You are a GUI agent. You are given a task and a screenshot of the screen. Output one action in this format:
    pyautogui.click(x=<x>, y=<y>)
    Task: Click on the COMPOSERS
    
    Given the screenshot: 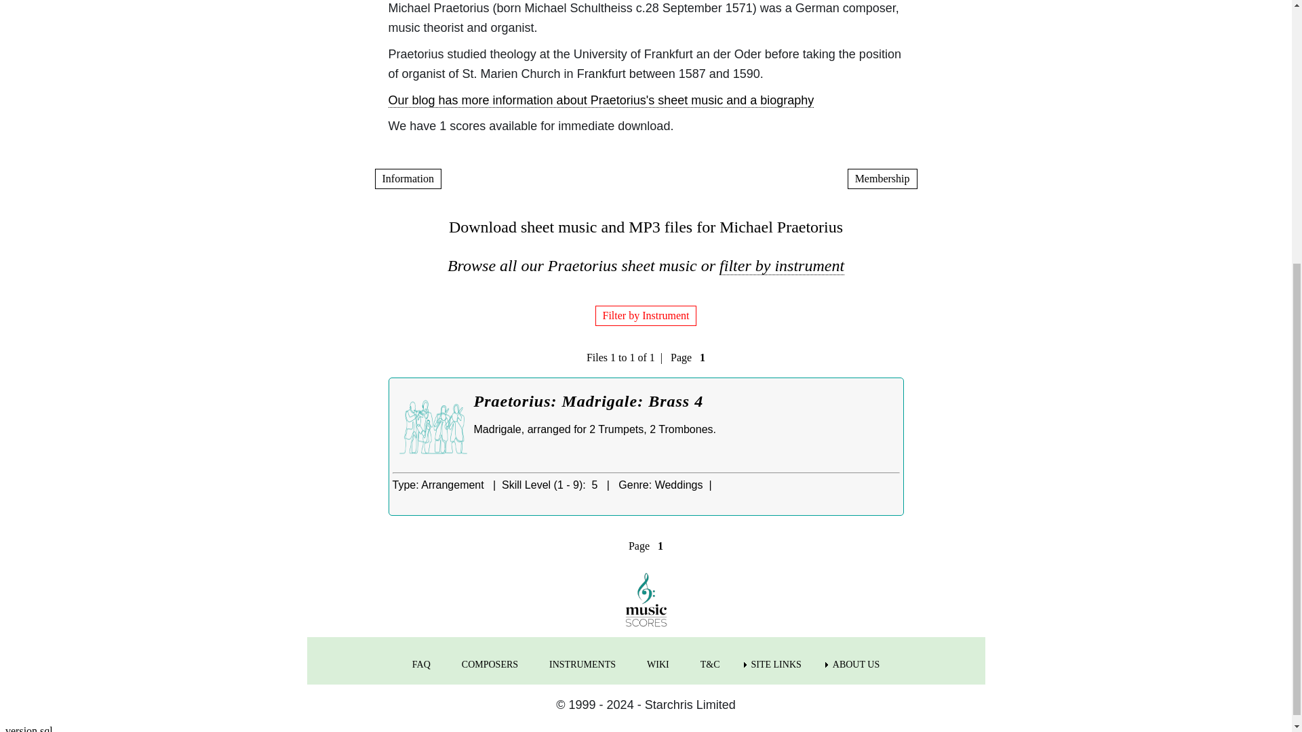 What is the action you would take?
    pyautogui.click(x=490, y=664)
    